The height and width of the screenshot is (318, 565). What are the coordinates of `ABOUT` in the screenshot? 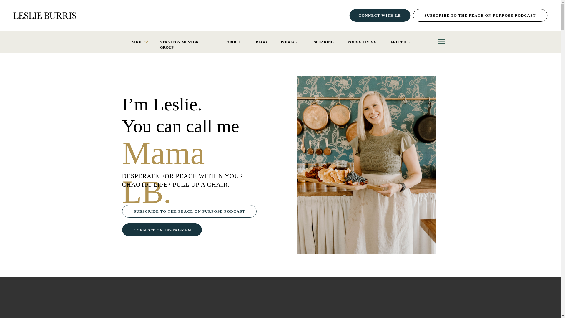 It's located at (234, 42).